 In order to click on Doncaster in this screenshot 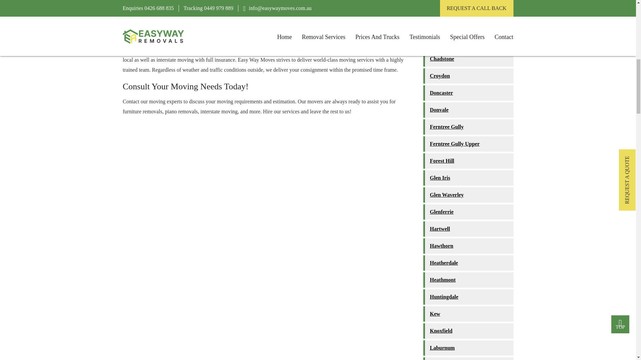, I will do `click(468, 93)`.